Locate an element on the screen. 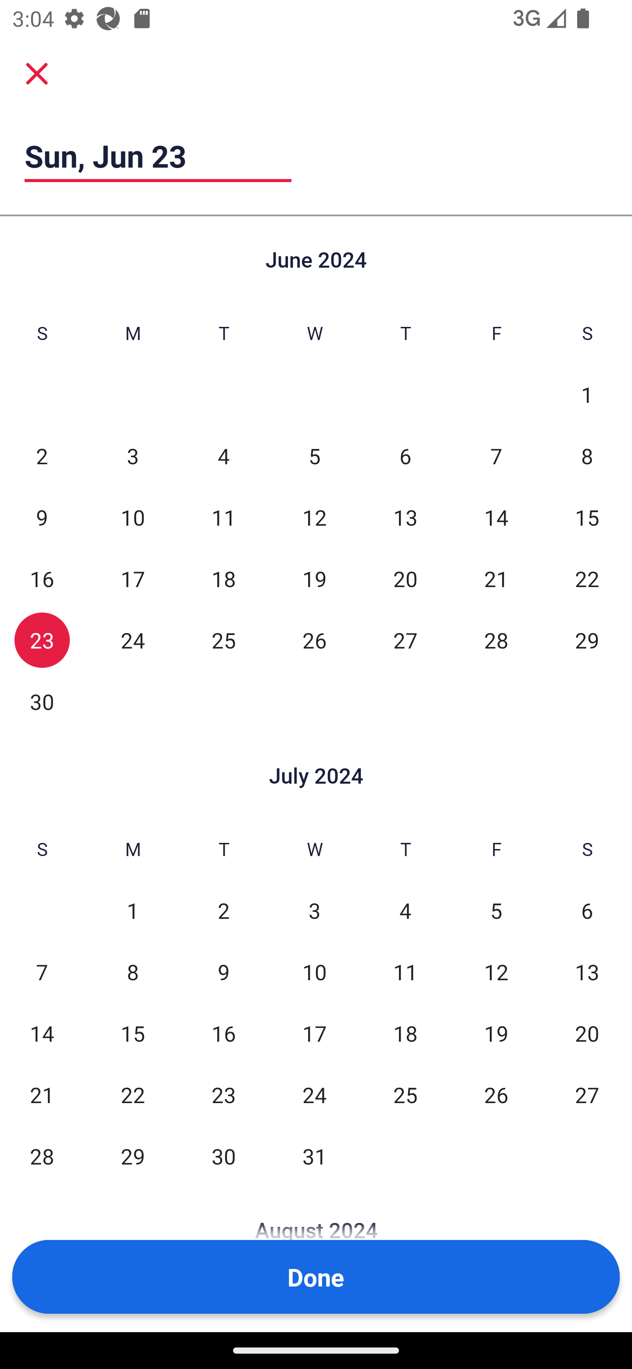 The image size is (632, 1369). 4 Thu, Jul 4, Not Selected is located at coordinates (405, 911).